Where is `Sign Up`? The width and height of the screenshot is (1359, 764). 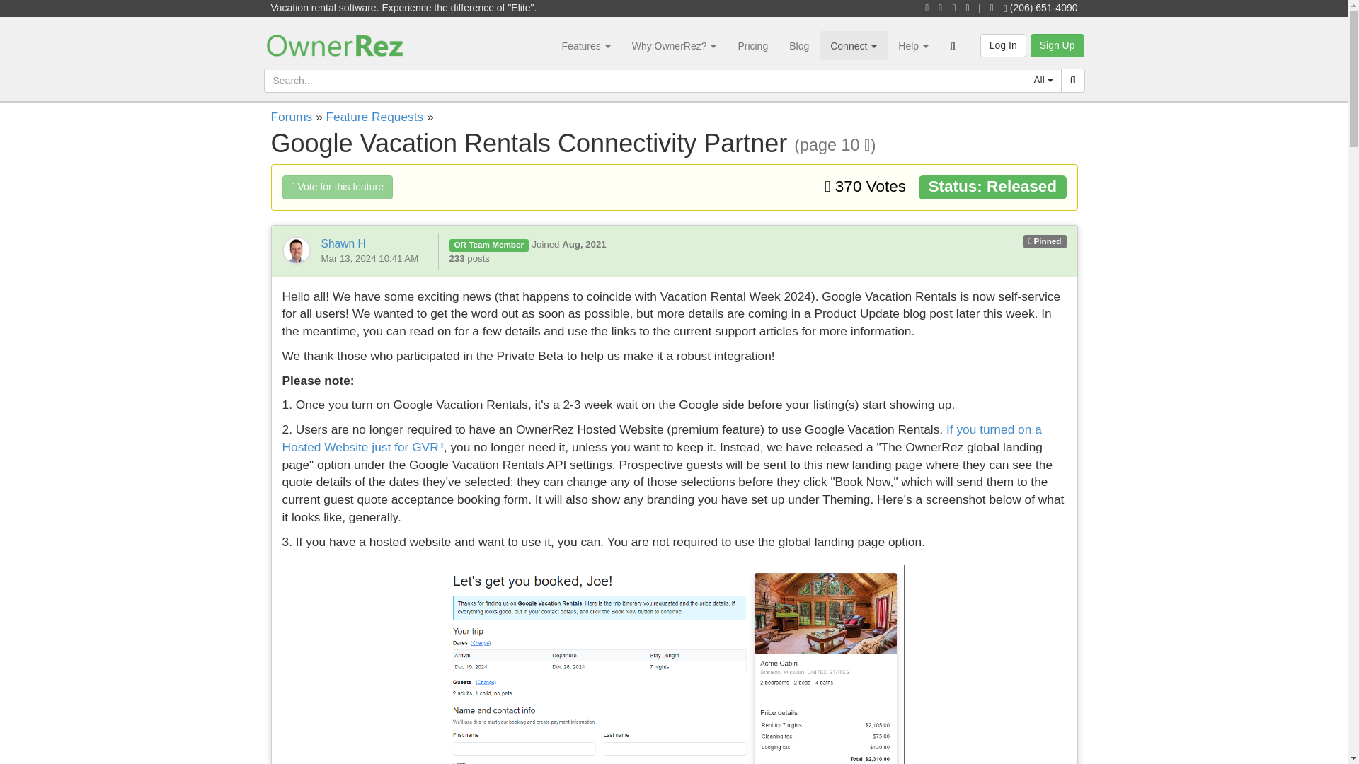
Sign Up is located at coordinates (1057, 45).